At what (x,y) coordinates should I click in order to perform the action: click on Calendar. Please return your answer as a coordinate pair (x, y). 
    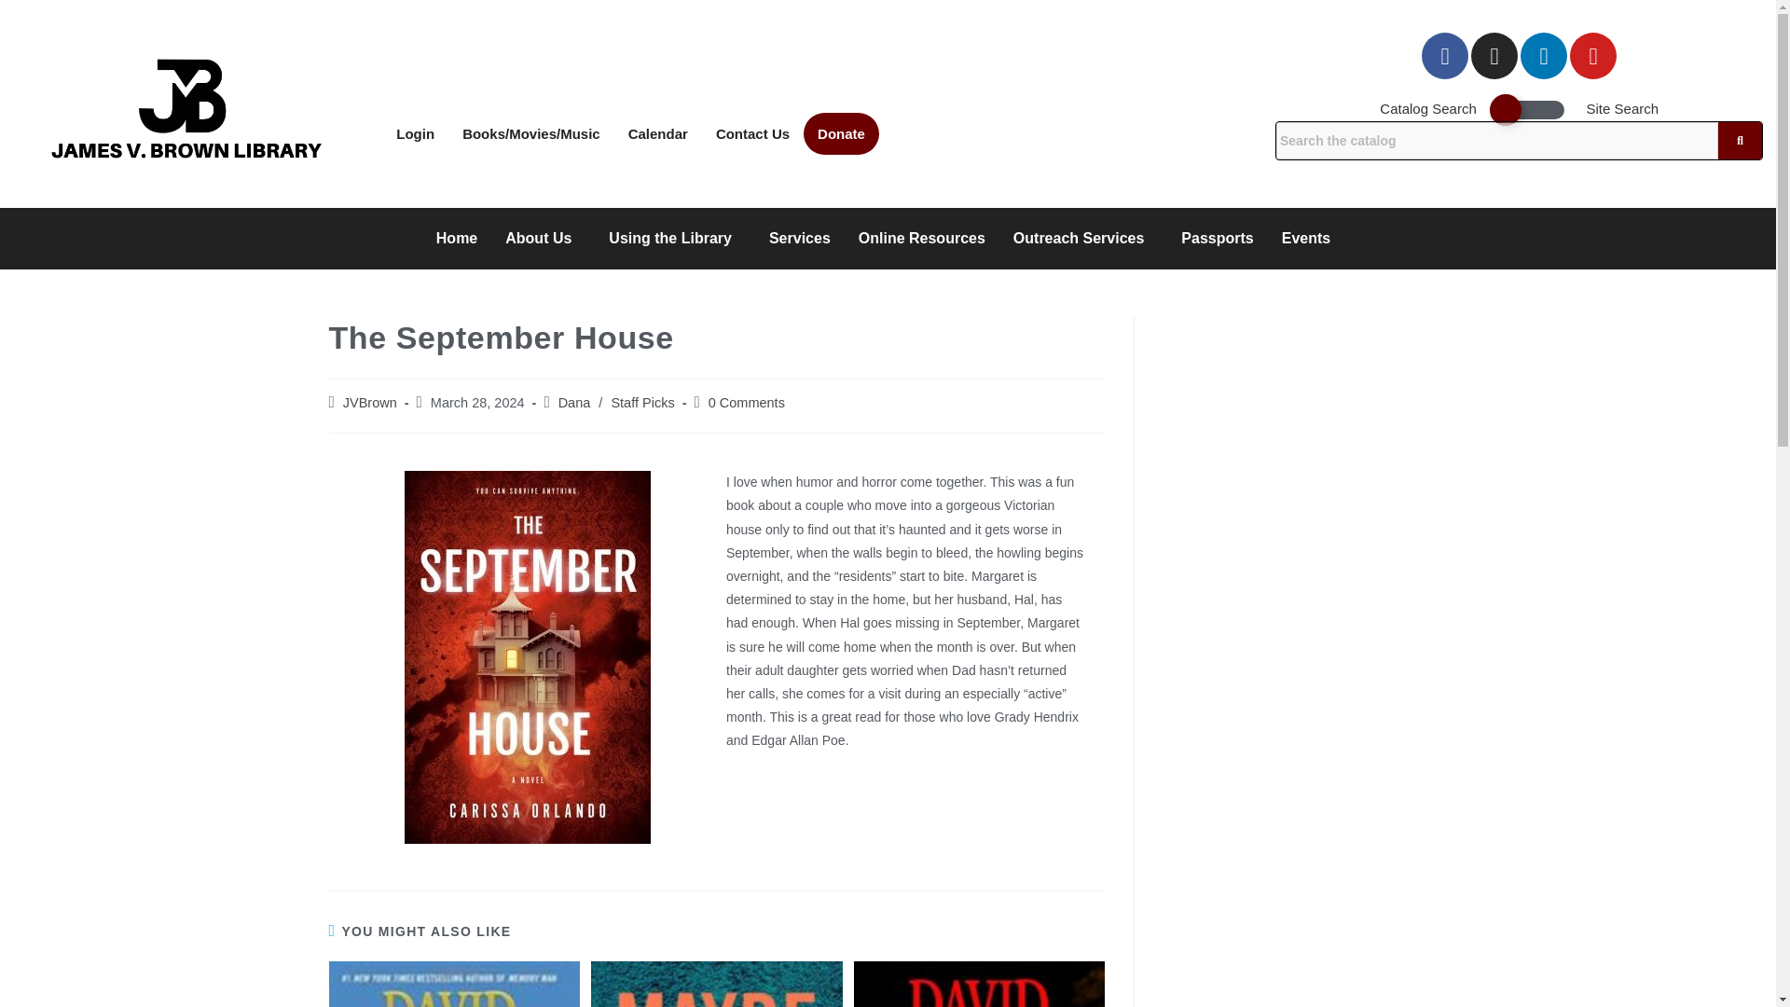
    Looking at the image, I should click on (657, 133).